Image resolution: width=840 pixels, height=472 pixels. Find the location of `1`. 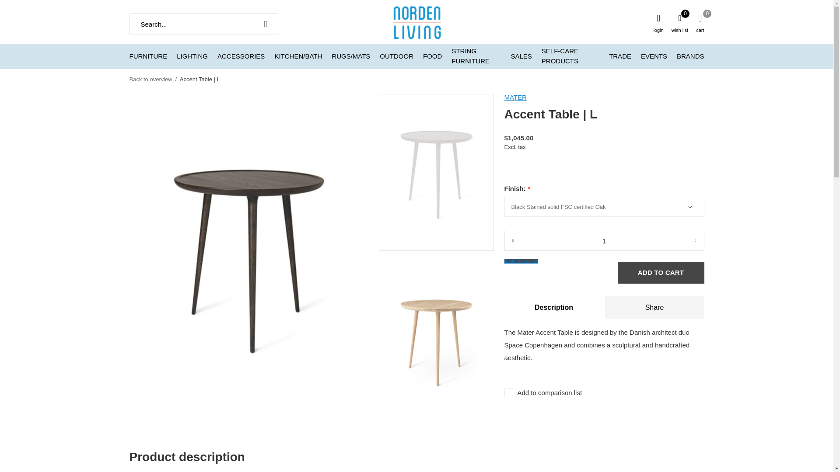

1 is located at coordinates (604, 240).